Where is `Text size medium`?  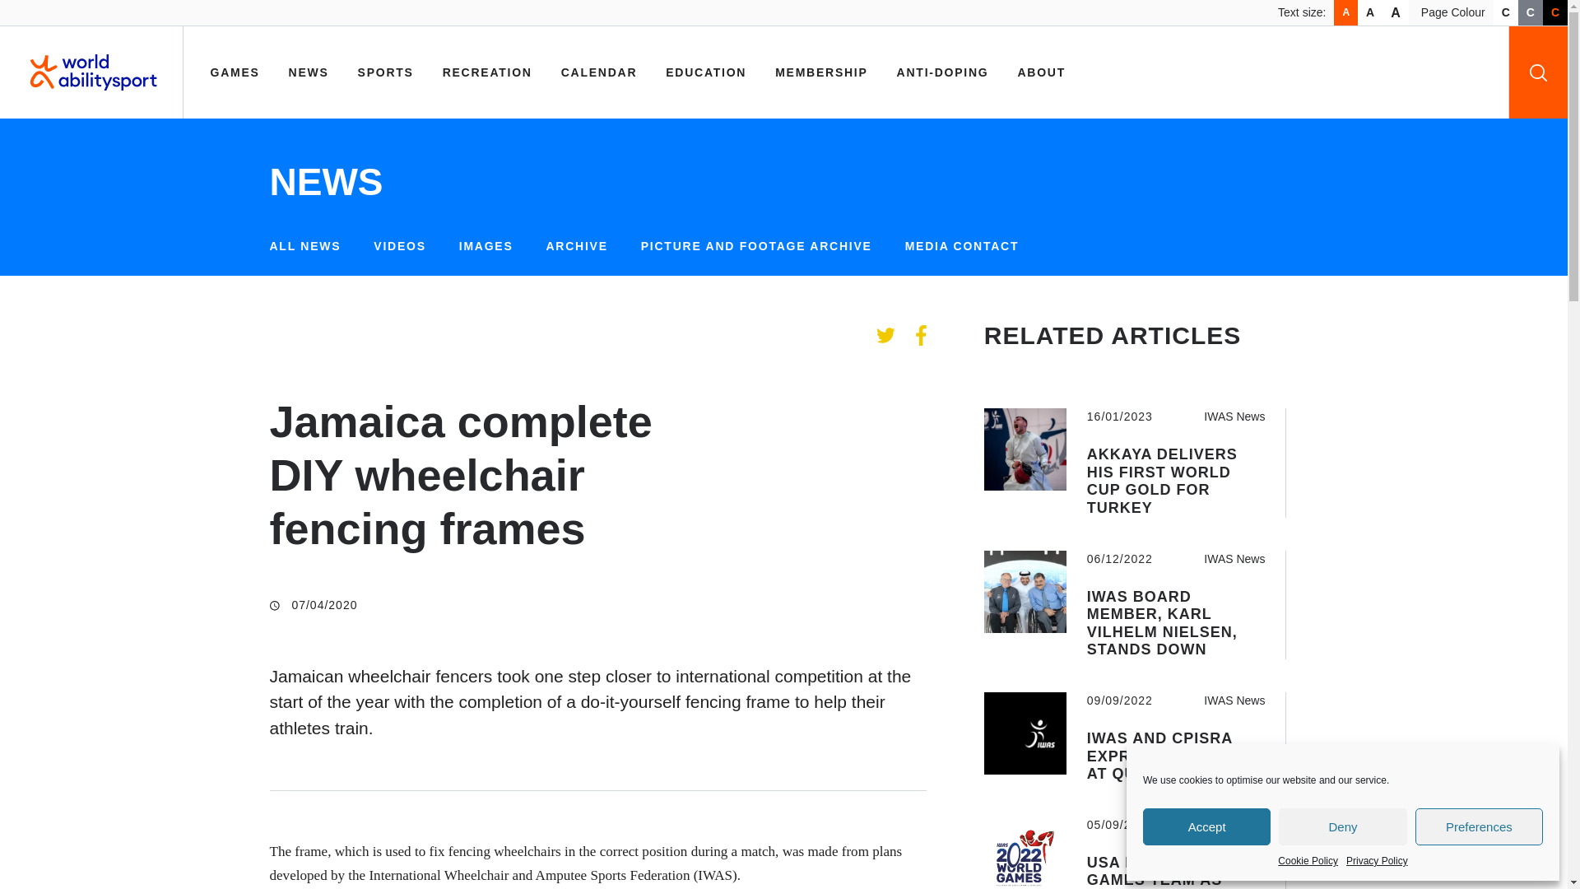 Text size medium is located at coordinates (1369, 13).